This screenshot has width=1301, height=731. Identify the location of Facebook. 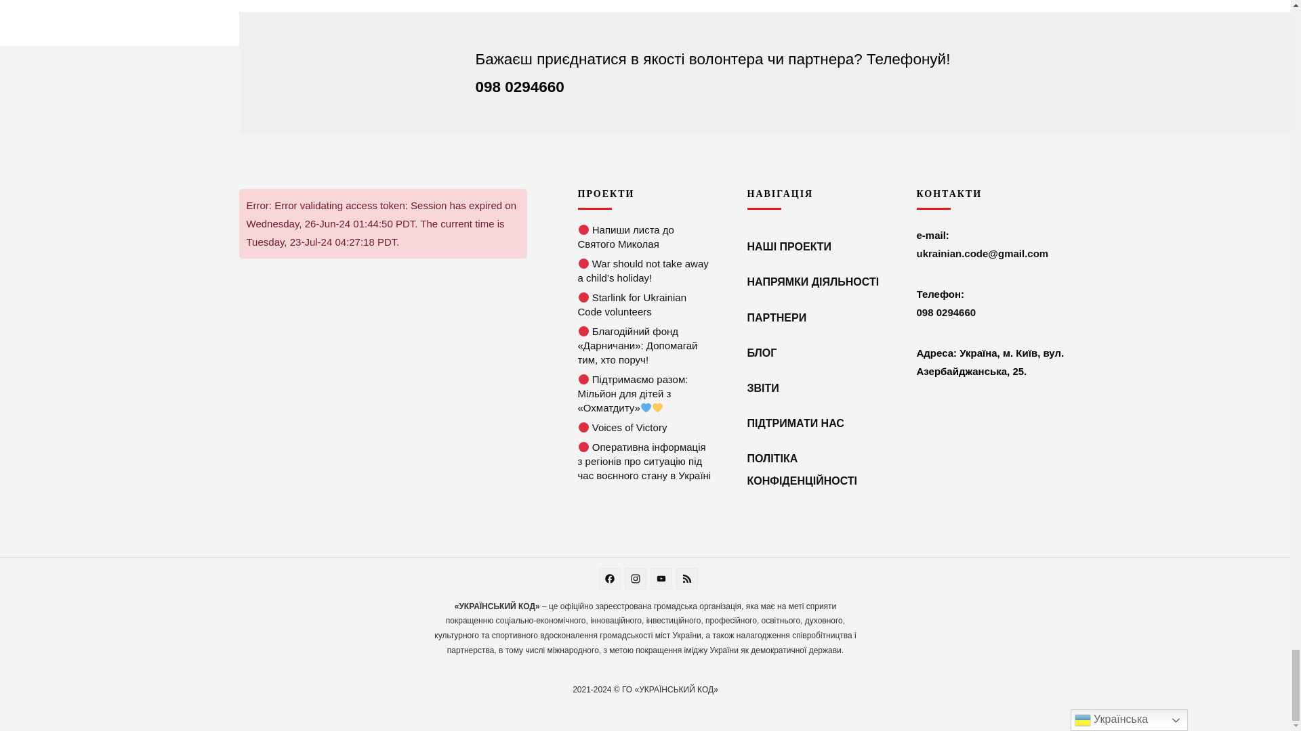
(611, 580).